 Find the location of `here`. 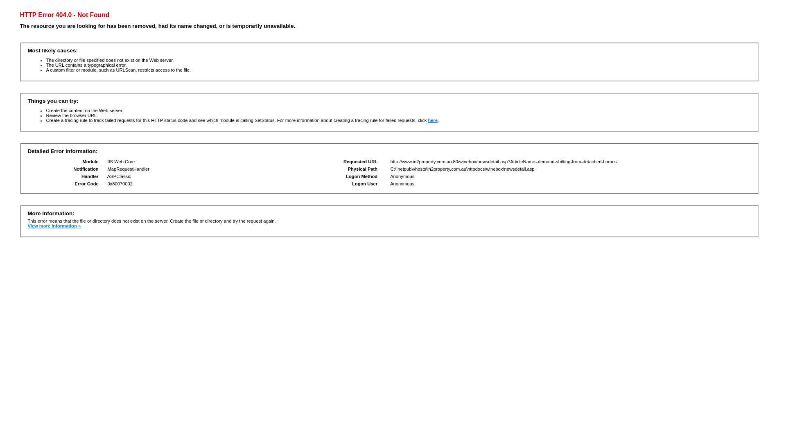

here is located at coordinates (433, 120).